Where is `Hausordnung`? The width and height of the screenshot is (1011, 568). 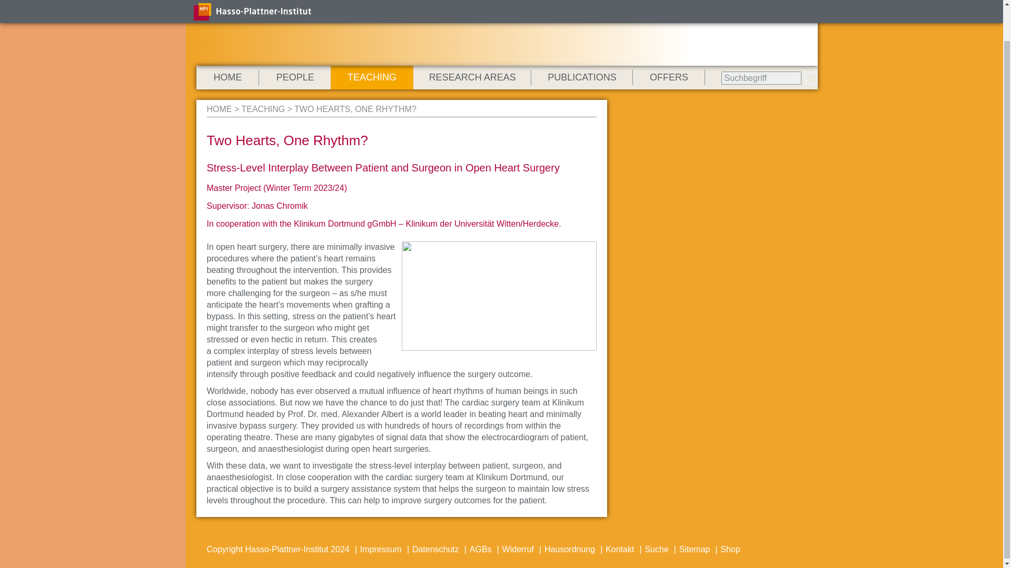
Hausordnung is located at coordinates (570, 549).